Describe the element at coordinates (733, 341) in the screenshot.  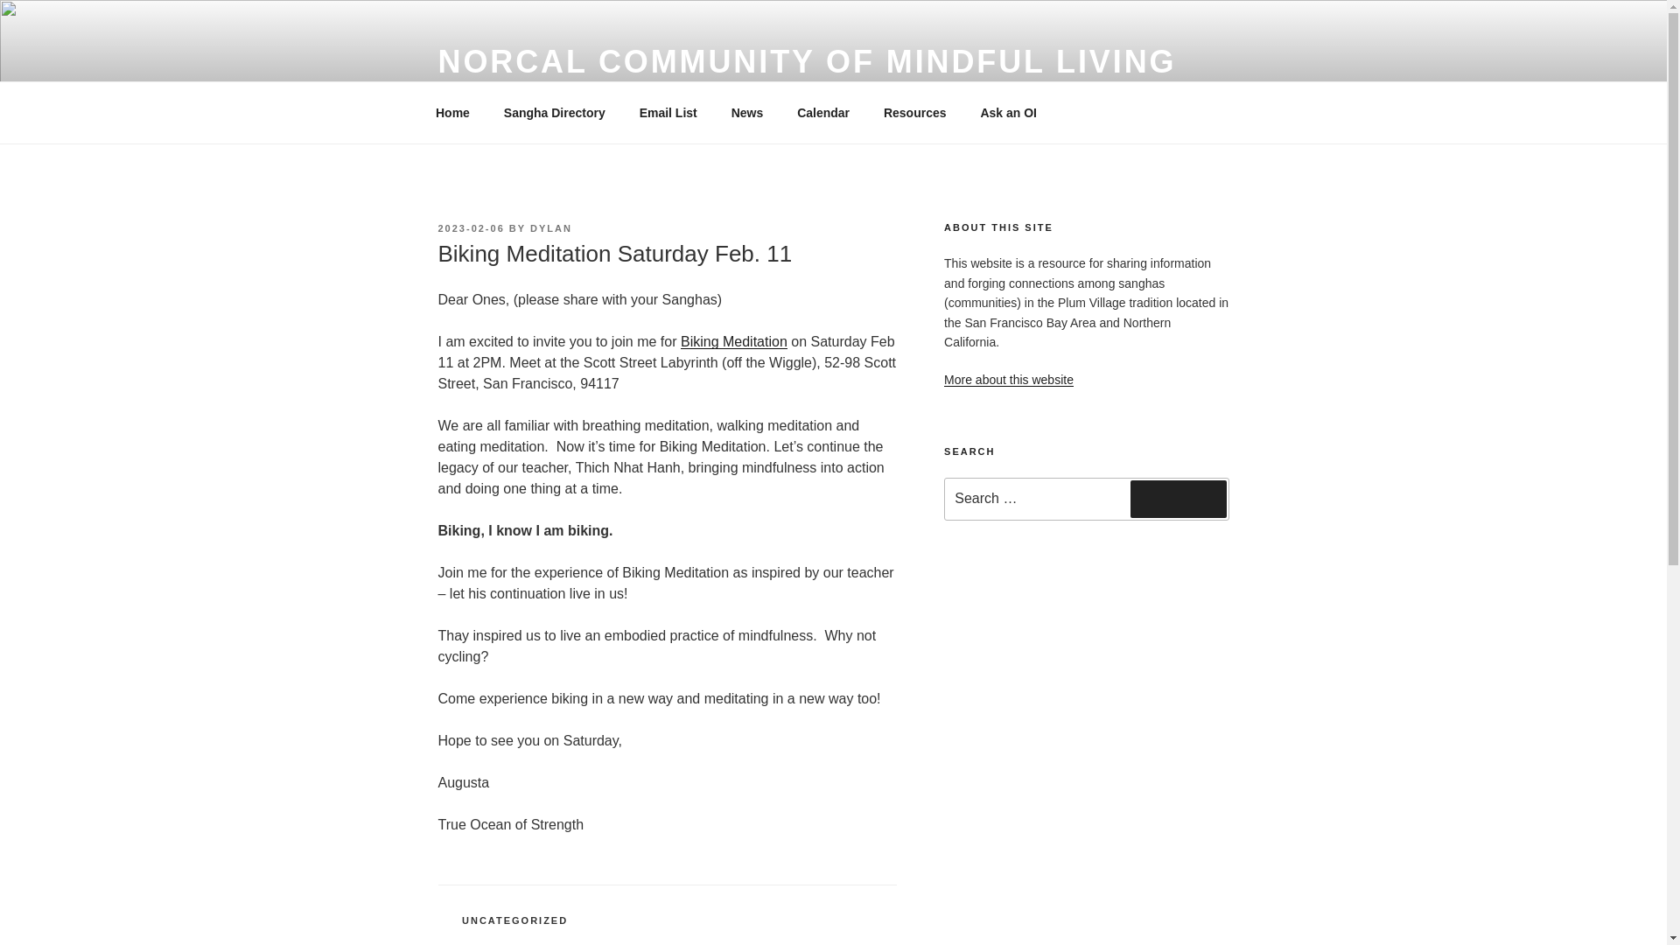
I see `Biking Meditation` at that location.